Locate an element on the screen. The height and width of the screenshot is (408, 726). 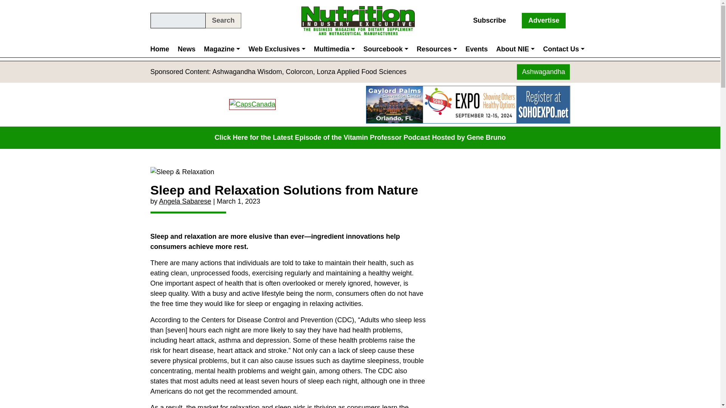
Magazine is located at coordinates (222, 49).